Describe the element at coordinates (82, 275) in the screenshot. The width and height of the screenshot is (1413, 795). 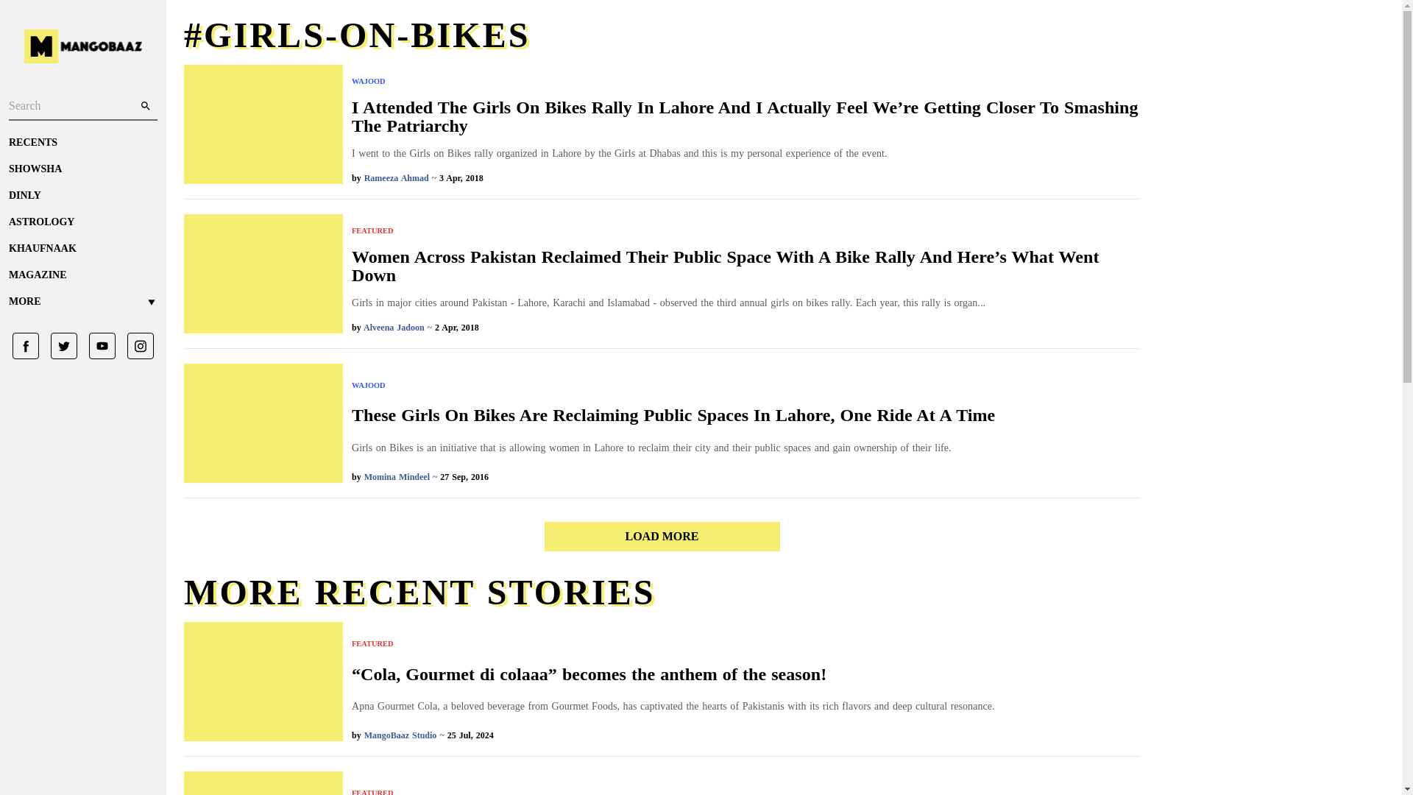
I see `MAGAZINE` at that location.